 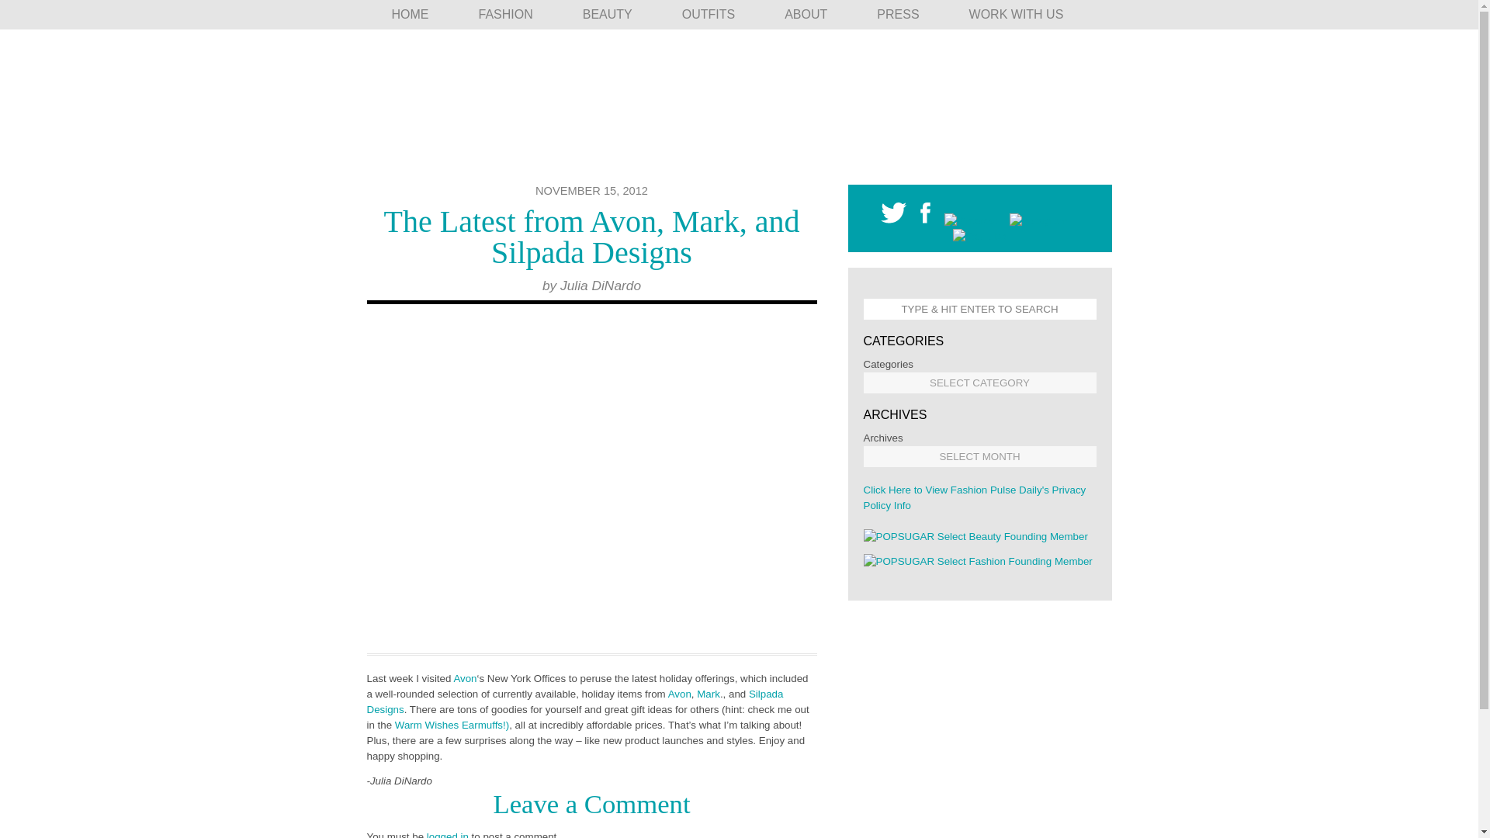 What do you see at coordinates (898, 14) in the screenshot?
I see `PRESS` at bounding box center [898, 14].